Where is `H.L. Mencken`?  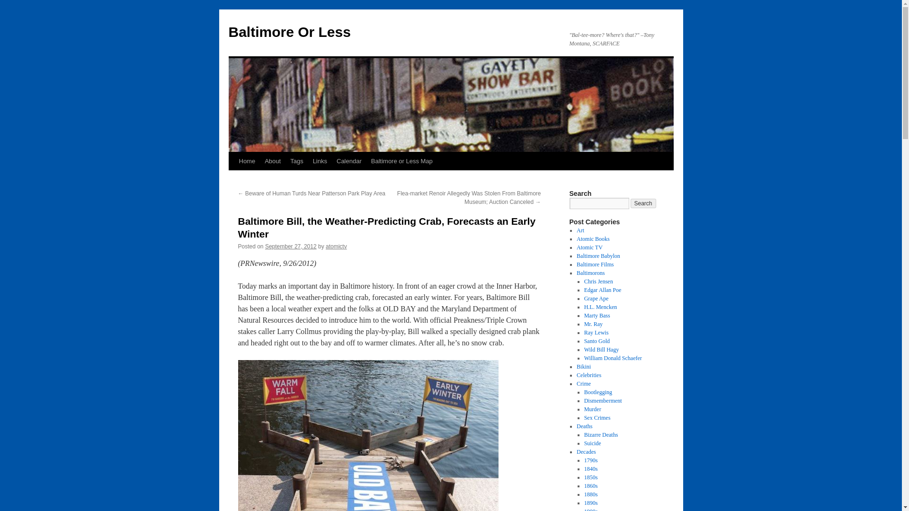
H.L. Mencken is located at coordinates (600, 307).